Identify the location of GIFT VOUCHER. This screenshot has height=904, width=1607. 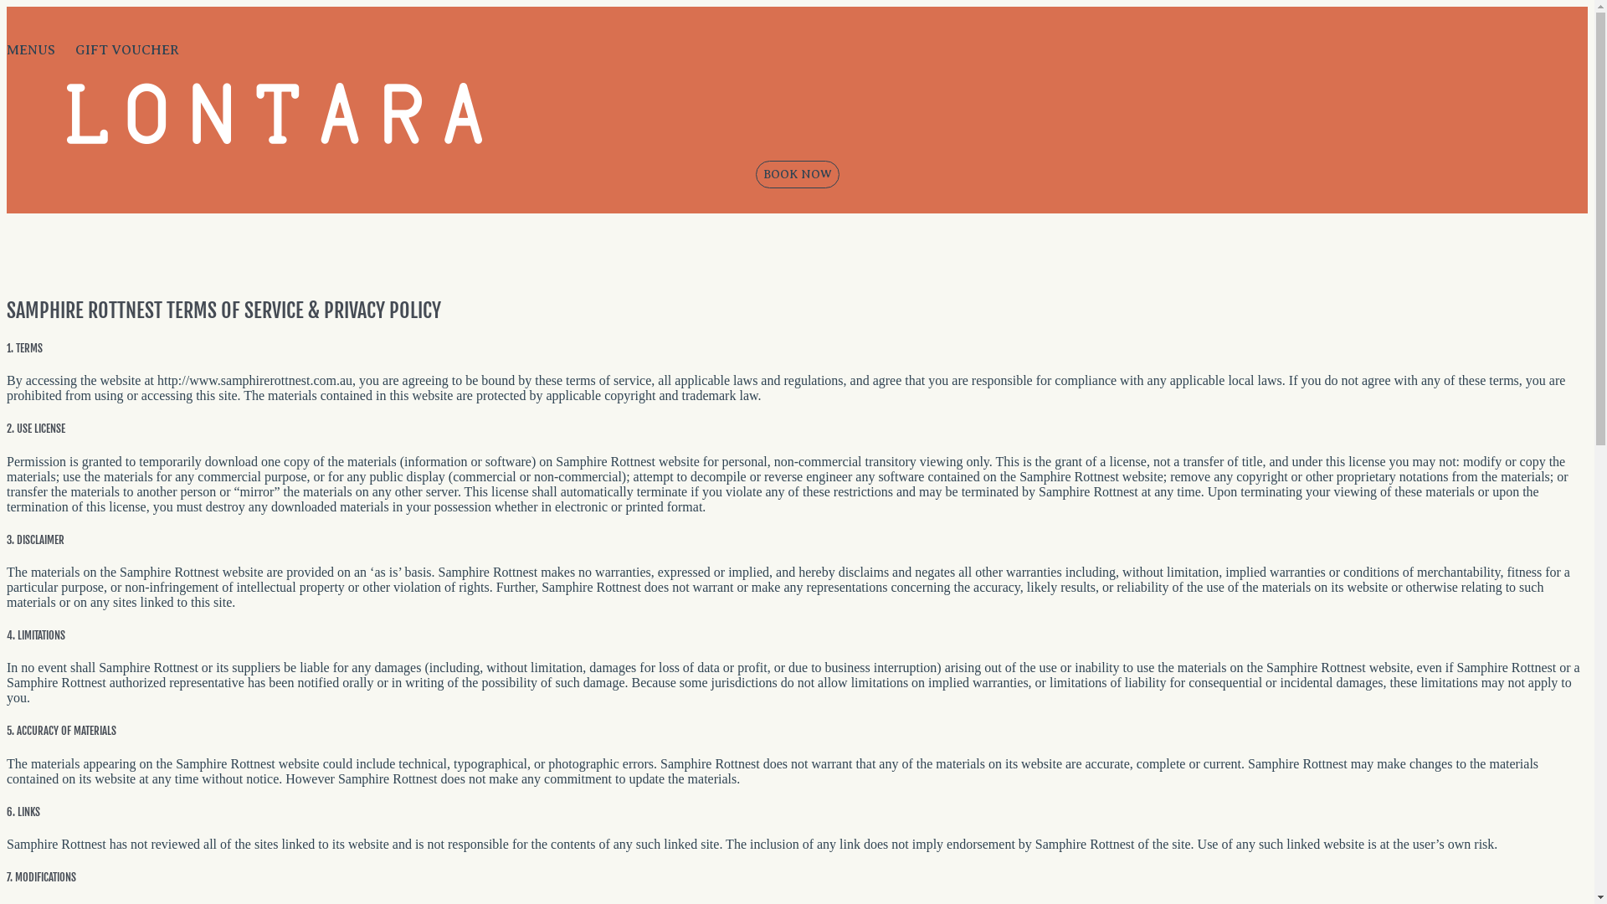
(127, 50).